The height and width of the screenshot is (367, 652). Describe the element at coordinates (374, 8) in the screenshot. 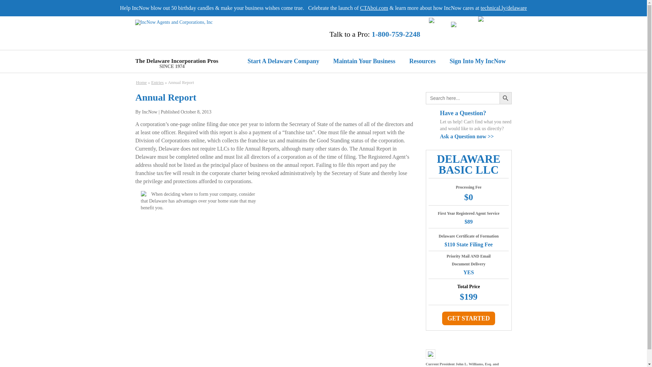

I see `CTAboi.com` at that location.